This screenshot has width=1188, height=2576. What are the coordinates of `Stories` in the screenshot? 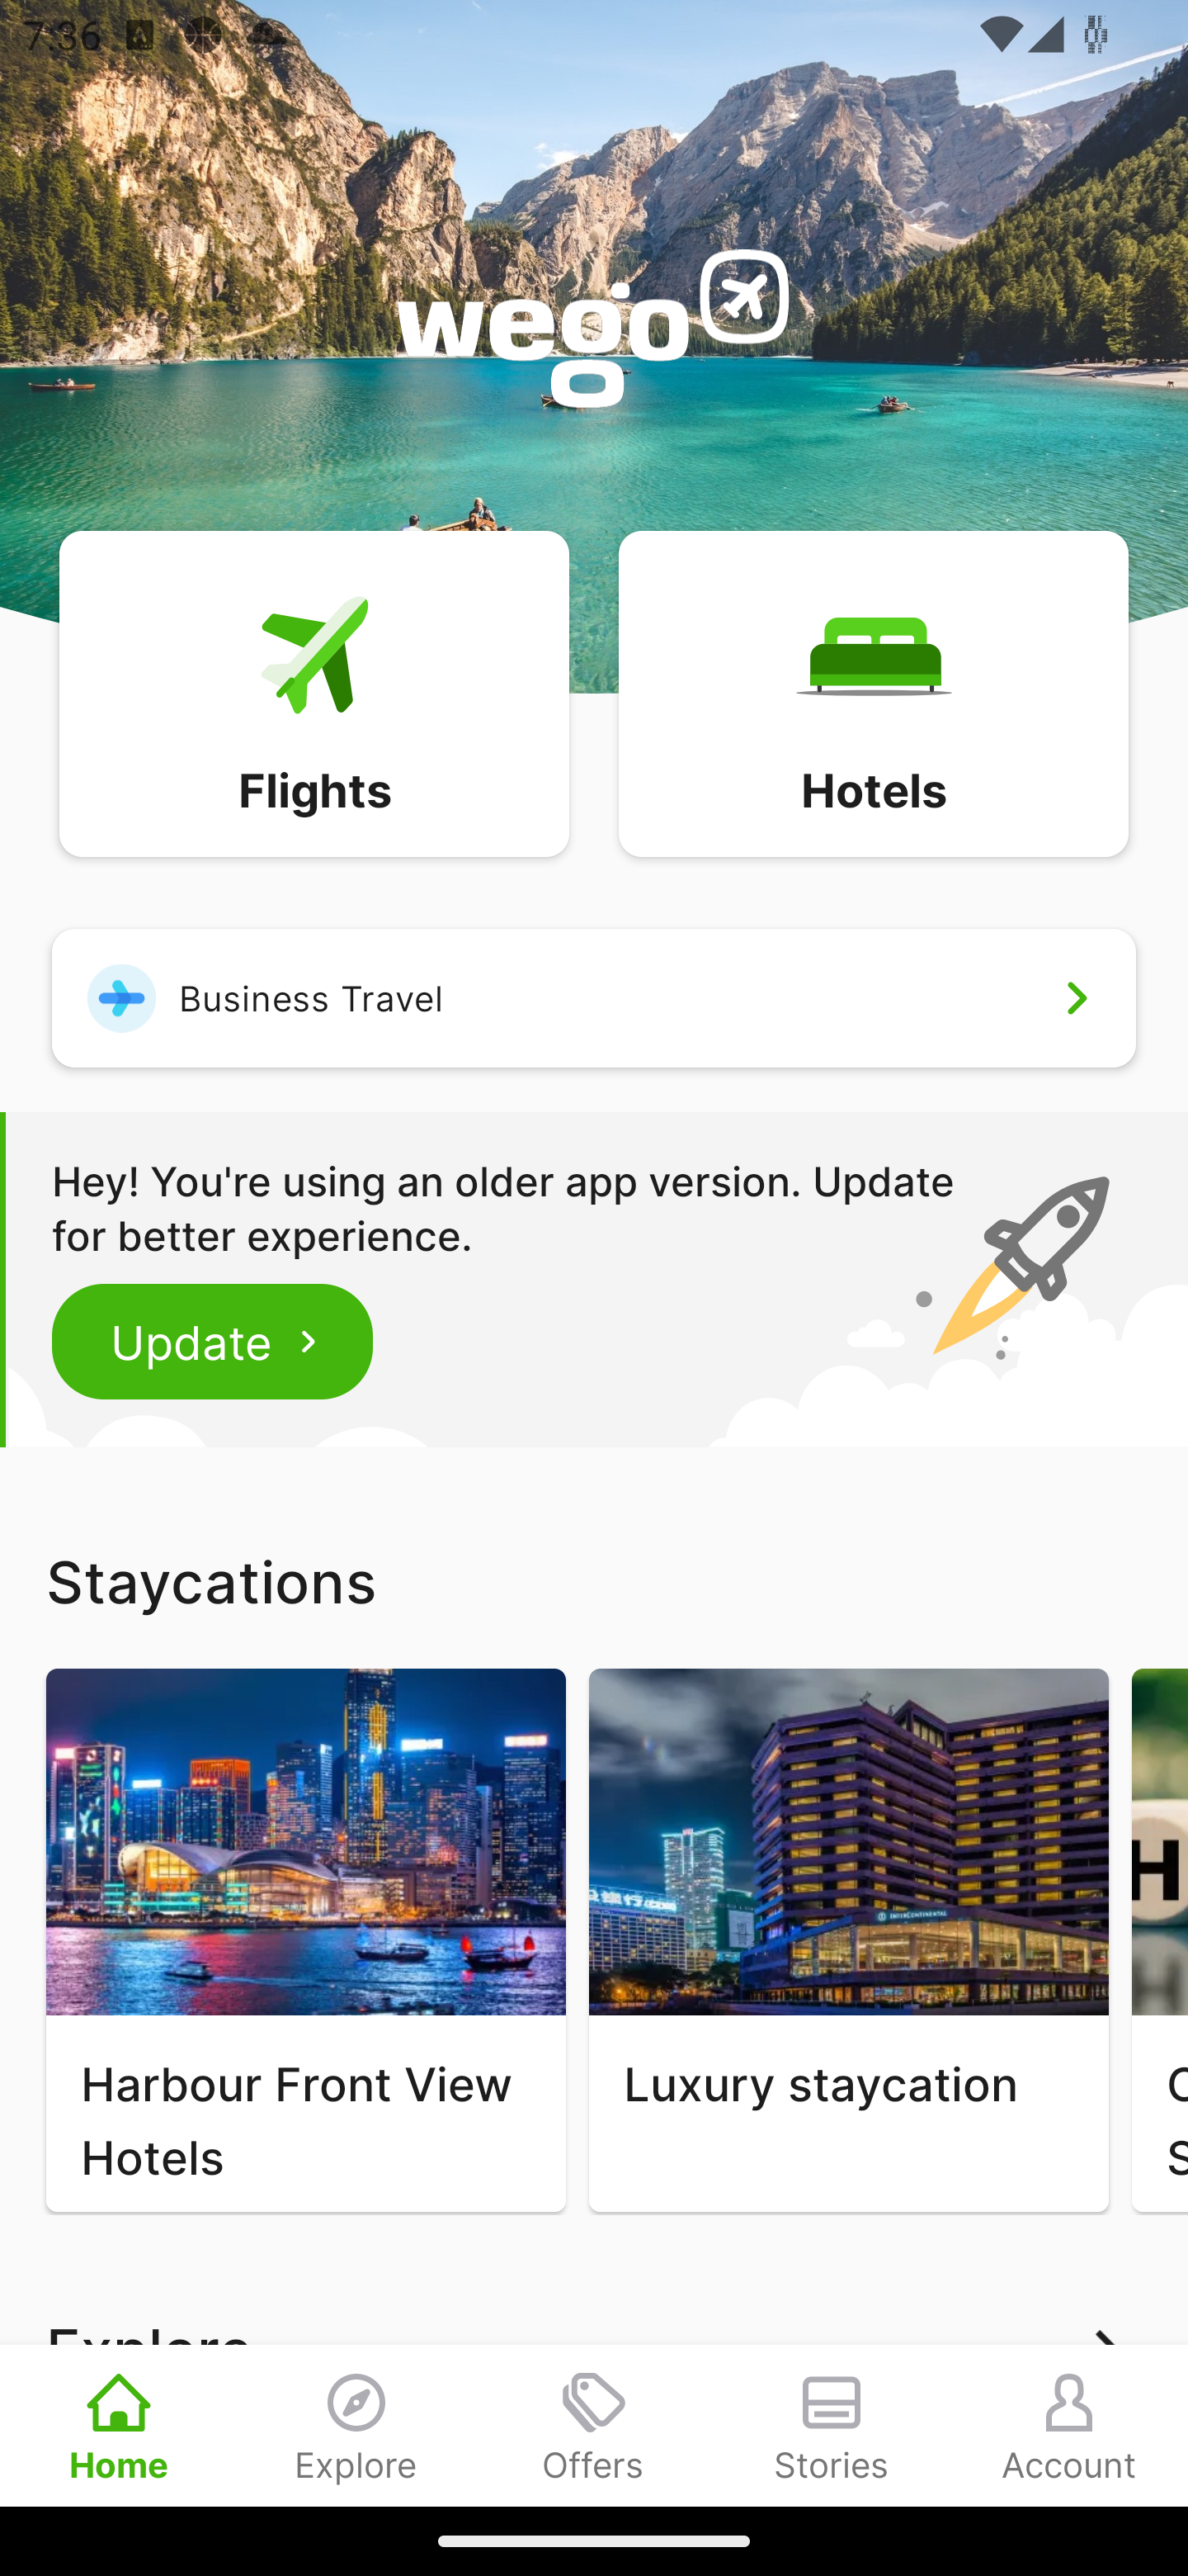 It's located at (832, 2425).